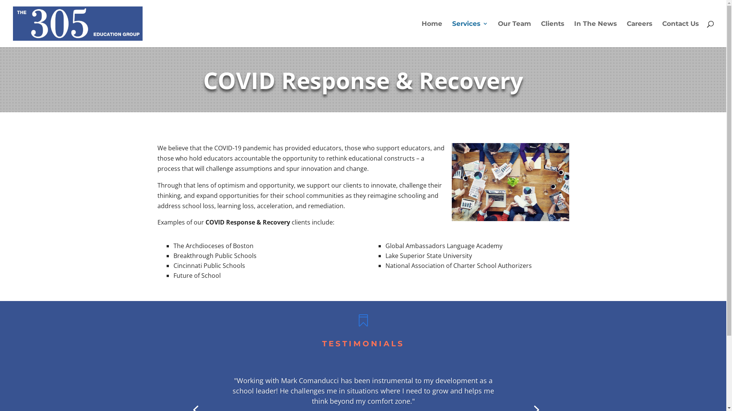 The image size is (732, 411). What do you see at coordinates (553, 34) in the screenshot?
I see `Clients` at bounding box center [553, 34].